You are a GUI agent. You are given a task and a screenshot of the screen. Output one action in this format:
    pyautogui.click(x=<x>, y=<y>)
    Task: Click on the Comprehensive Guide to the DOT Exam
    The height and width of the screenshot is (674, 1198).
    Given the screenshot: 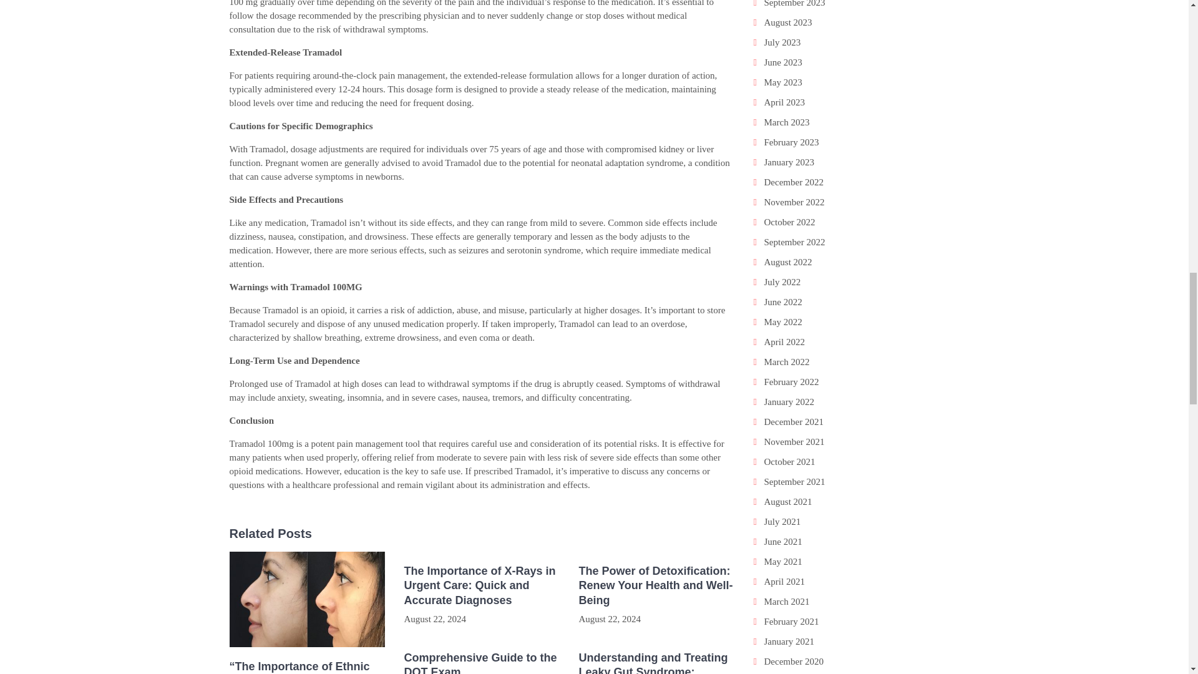 What is the action you would take?
    pyautogui.click(x=482, y=663)
    